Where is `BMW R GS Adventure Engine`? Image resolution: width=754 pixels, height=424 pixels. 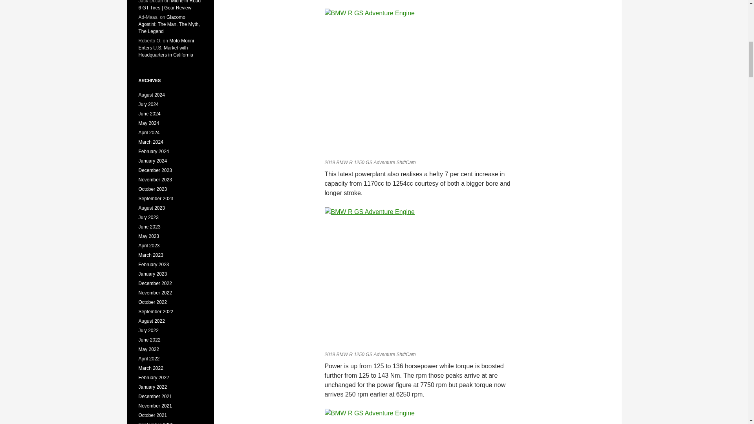 BMW R GS Adventure Engine is located at coordinates (417, 277).